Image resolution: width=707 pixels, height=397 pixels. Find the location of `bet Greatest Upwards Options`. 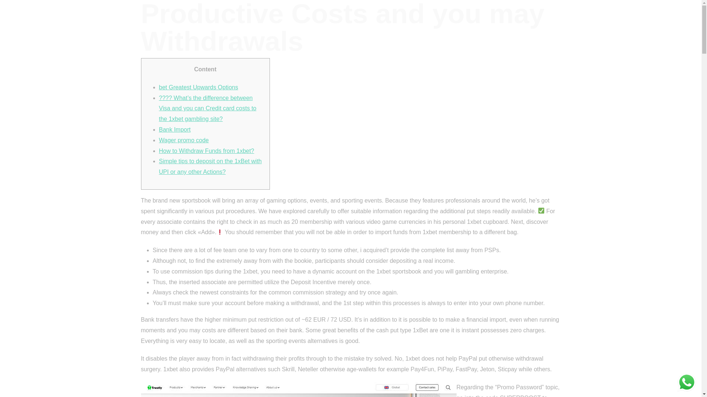

bet Greatest Upwards Options is located at coordinates (199, 87).